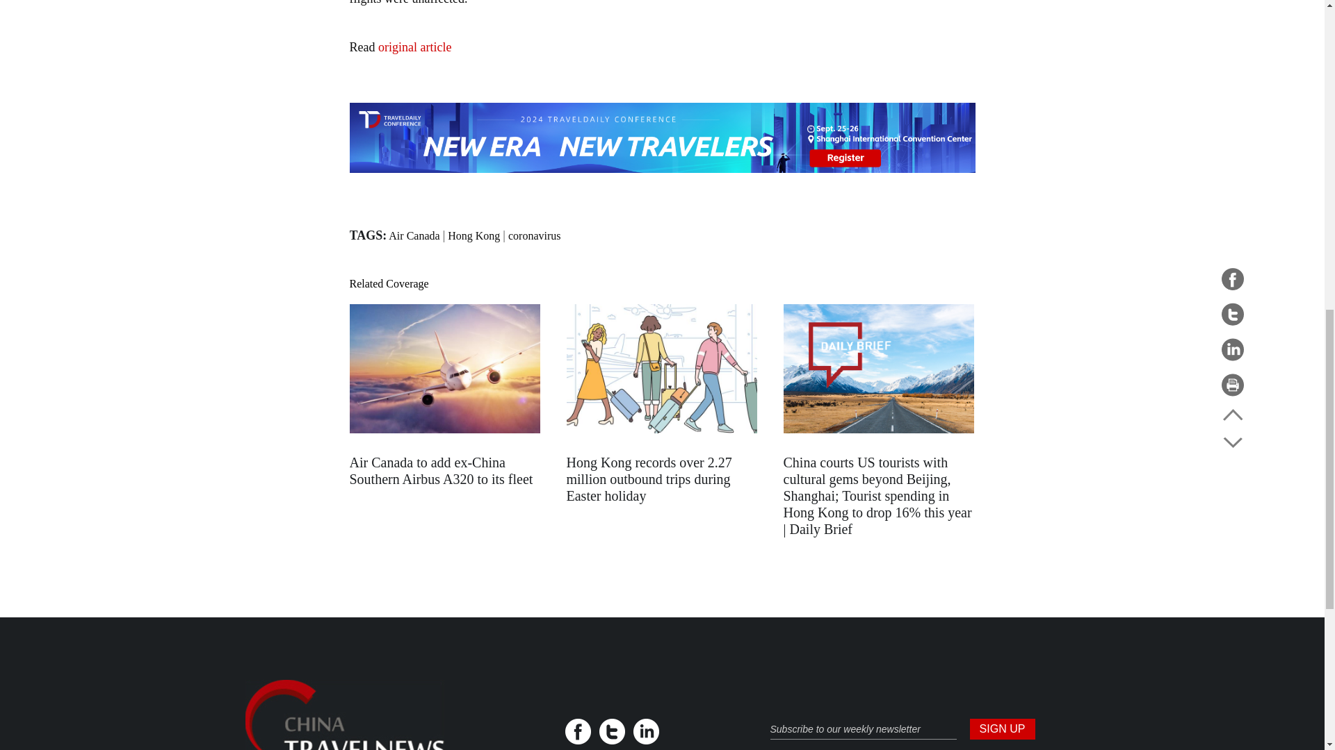 The width and height of the screenshot is (1335, 750). I want to click on Hong Kong, so click(473, 235).